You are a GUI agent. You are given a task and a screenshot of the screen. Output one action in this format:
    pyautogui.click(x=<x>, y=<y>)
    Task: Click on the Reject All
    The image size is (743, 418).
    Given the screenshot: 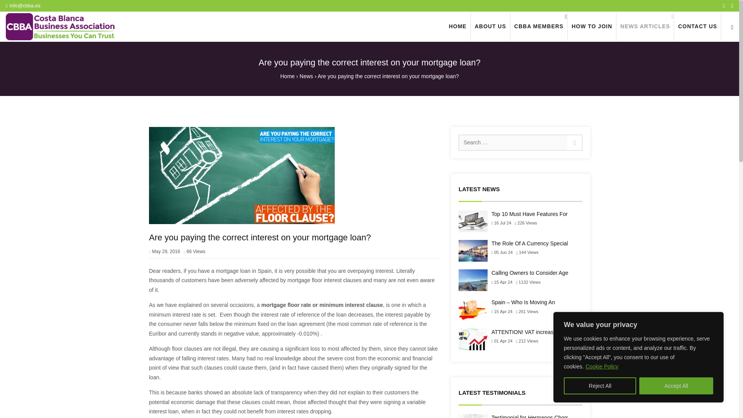 What is the action you would take?
    pyautogui.click(x=600, y=386)
    